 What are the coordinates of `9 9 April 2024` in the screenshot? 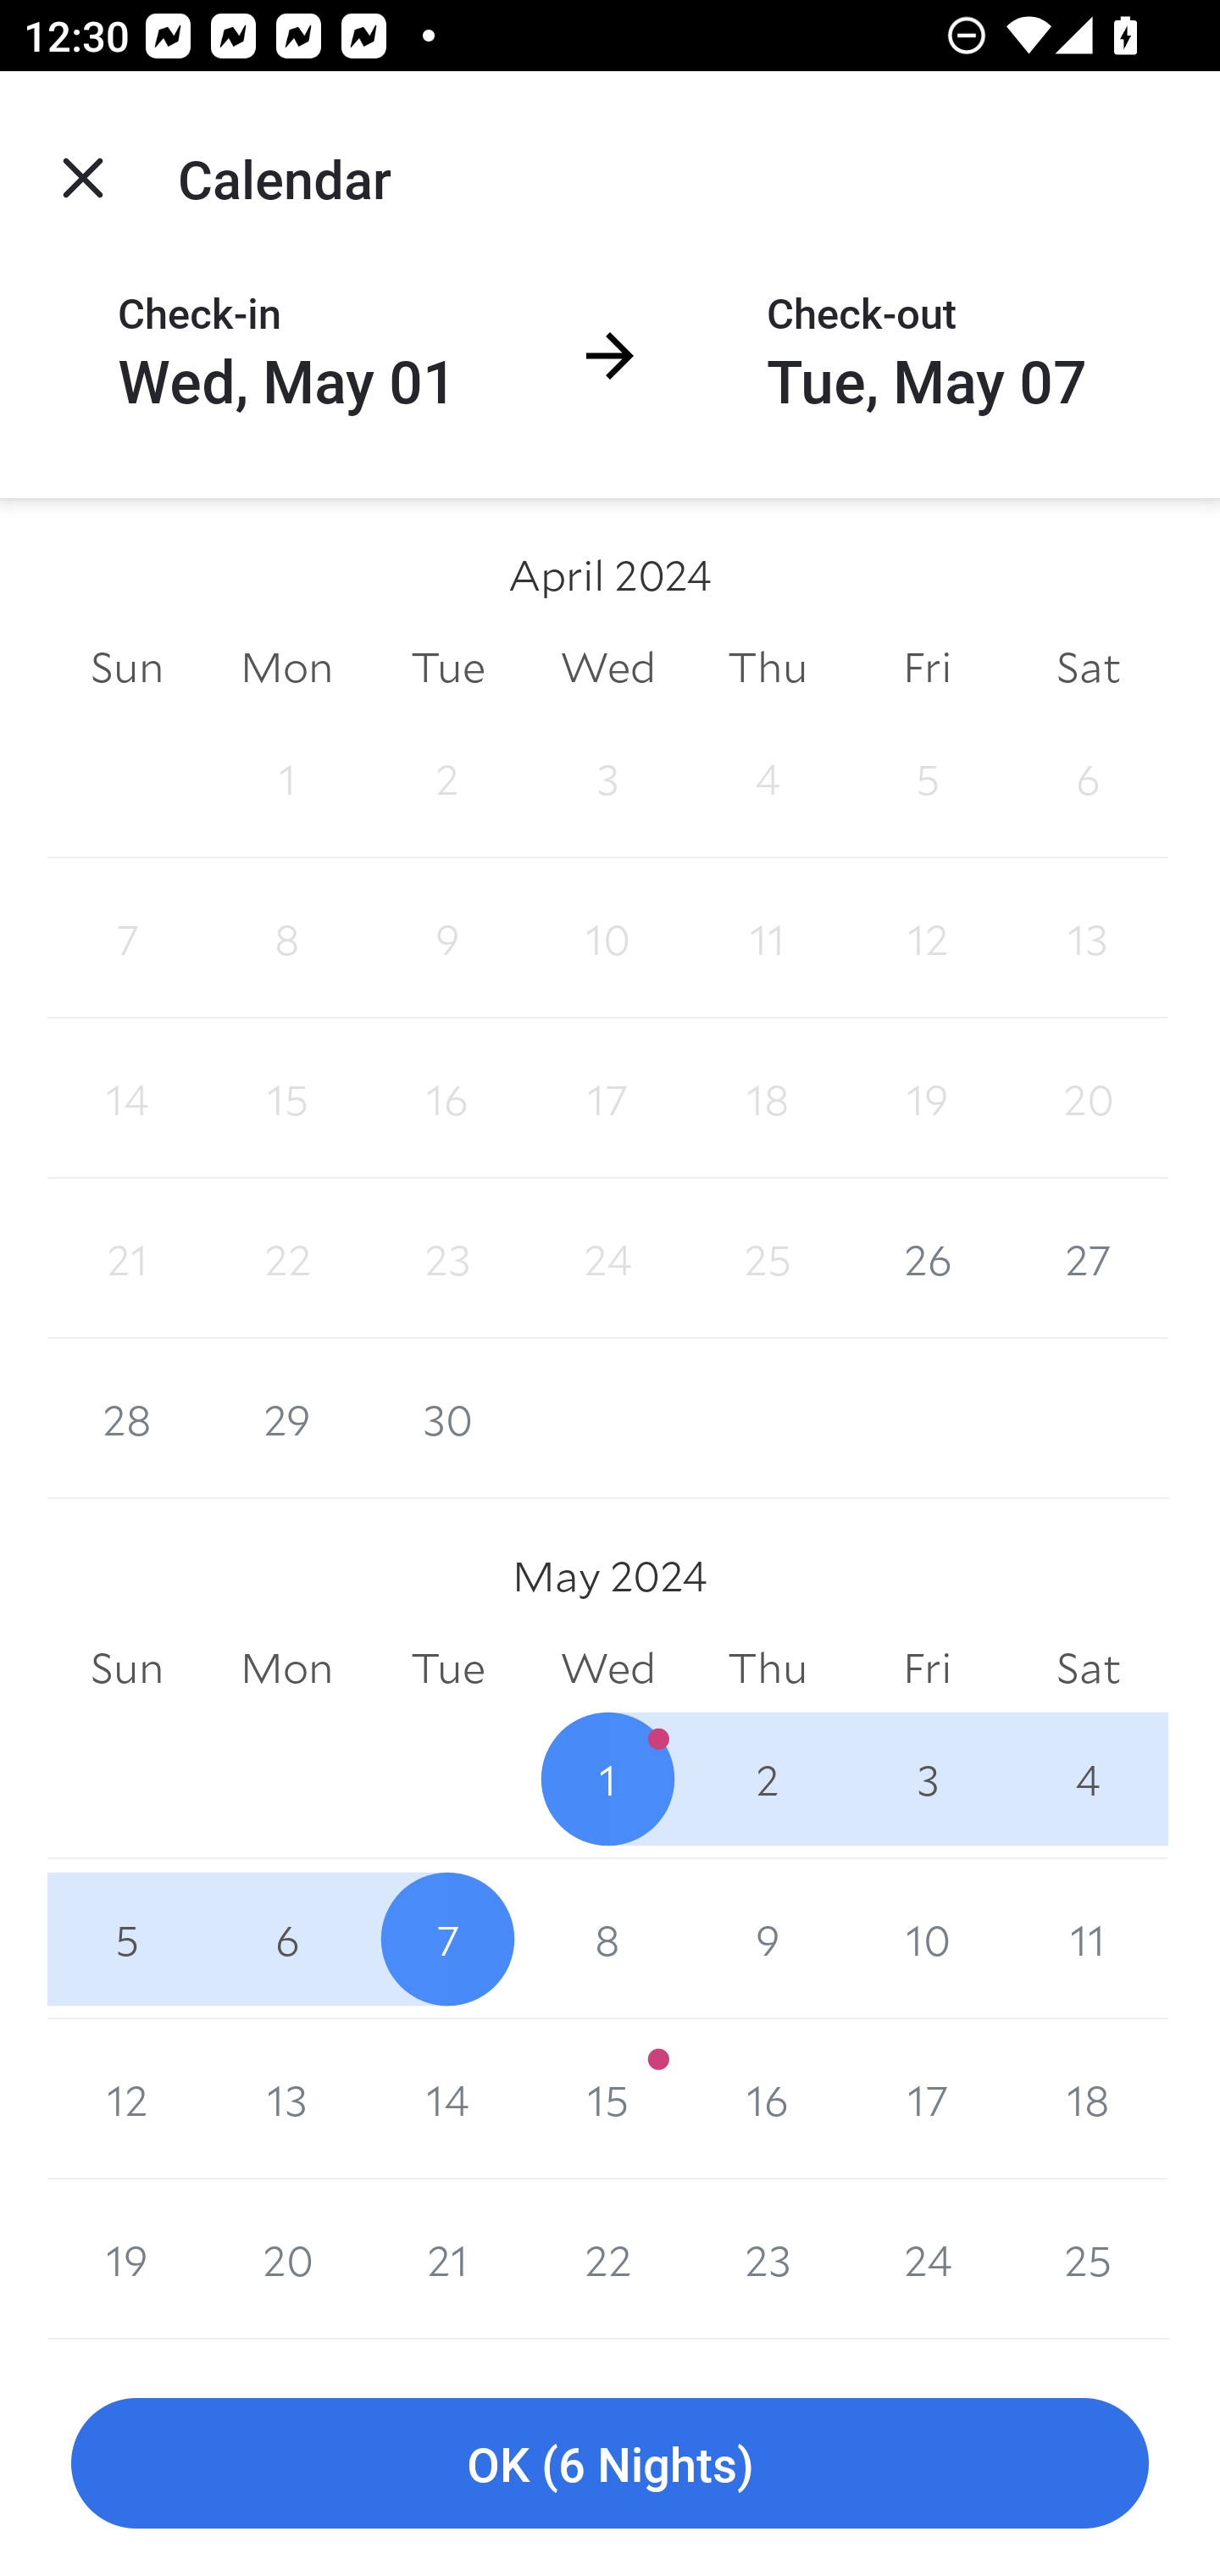 It's located at (447, 937).